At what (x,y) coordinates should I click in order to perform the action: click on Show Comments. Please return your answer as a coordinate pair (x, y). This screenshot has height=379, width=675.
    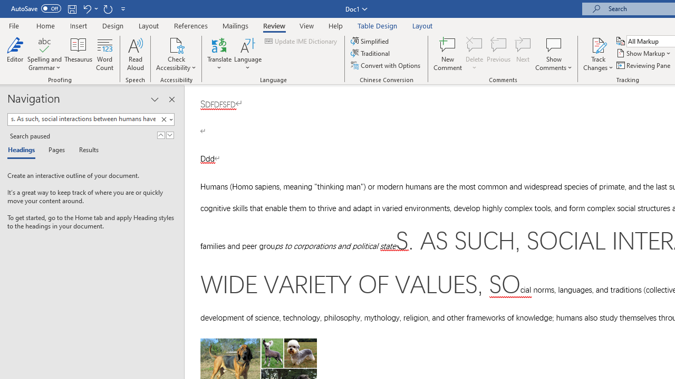
    Looking at the image, I should click on (554, 44).